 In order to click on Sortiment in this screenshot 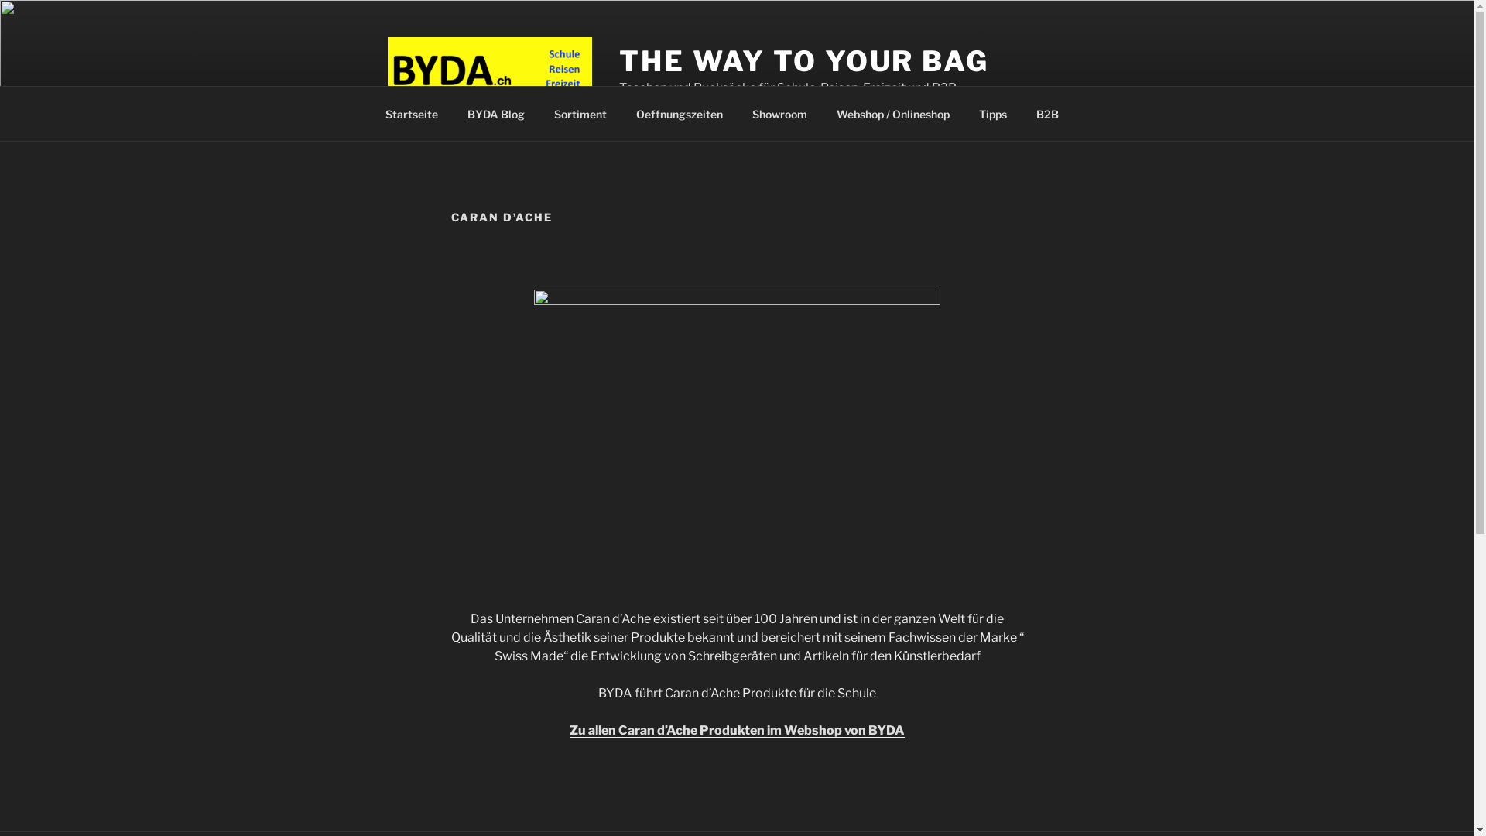, I will do `click(580, 113)`.